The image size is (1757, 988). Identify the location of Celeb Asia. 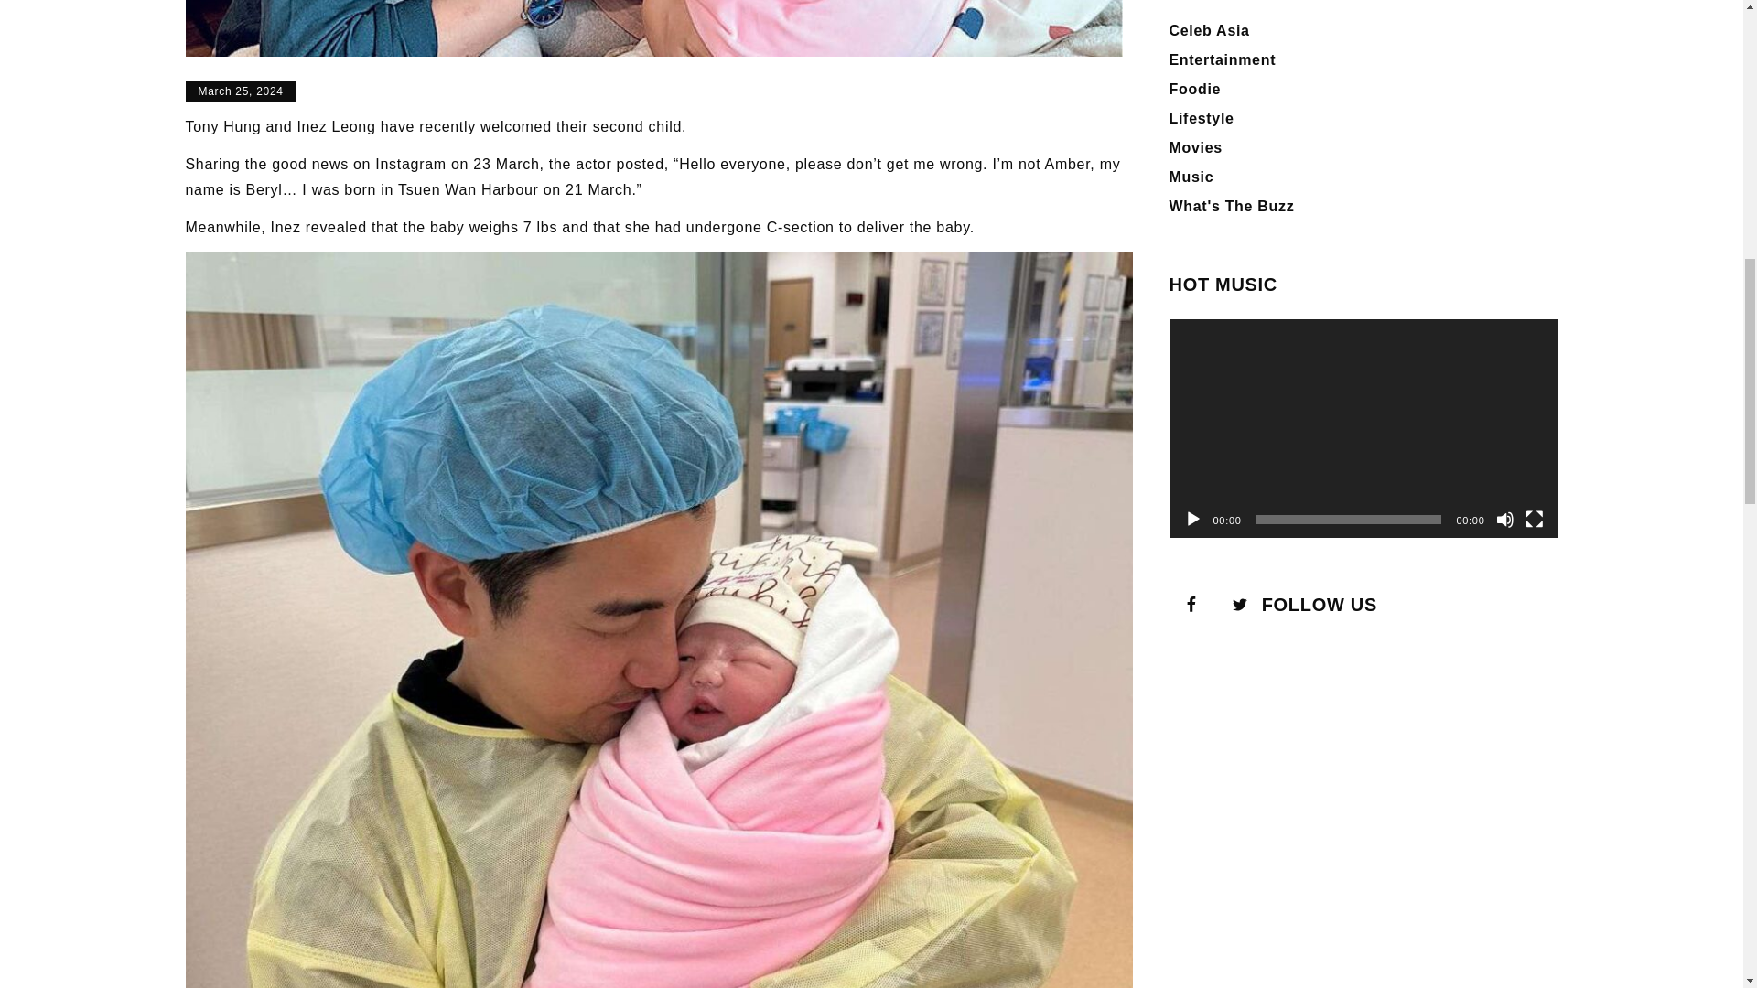
(1210, 30).